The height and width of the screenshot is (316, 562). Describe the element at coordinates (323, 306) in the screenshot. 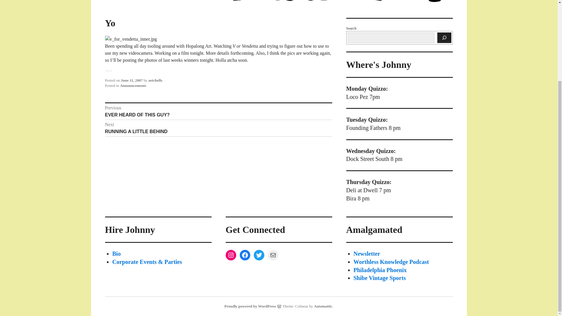

I see `June 11, 2007` at that location.